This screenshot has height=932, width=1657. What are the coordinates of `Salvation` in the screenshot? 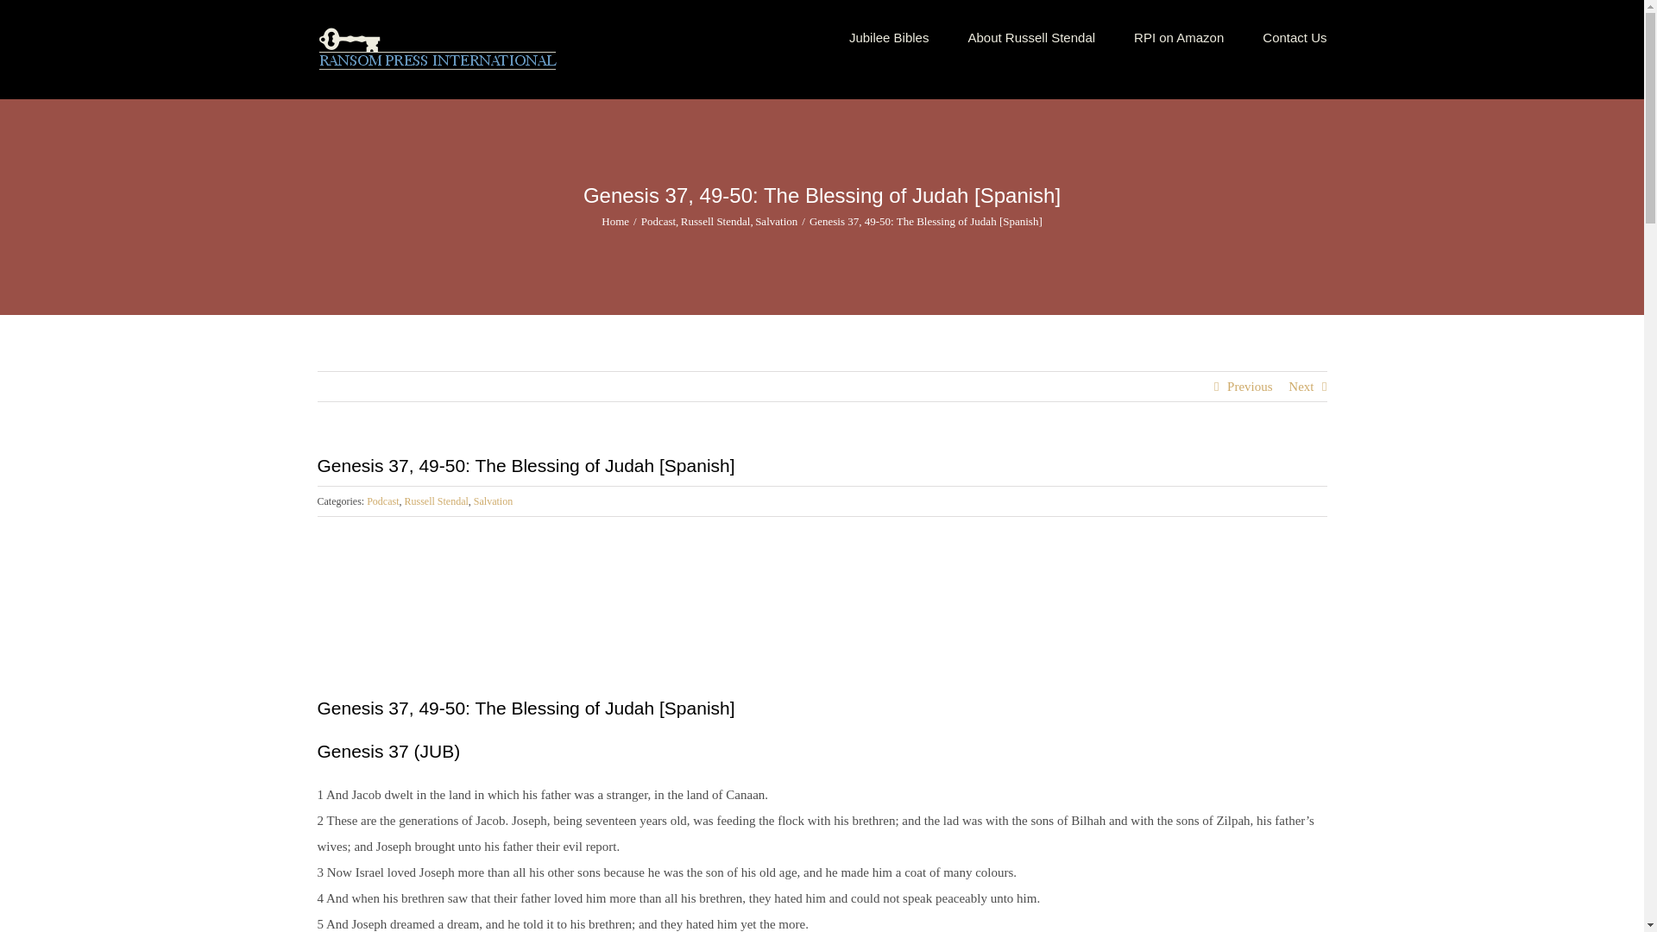 It's located at (493, 501).